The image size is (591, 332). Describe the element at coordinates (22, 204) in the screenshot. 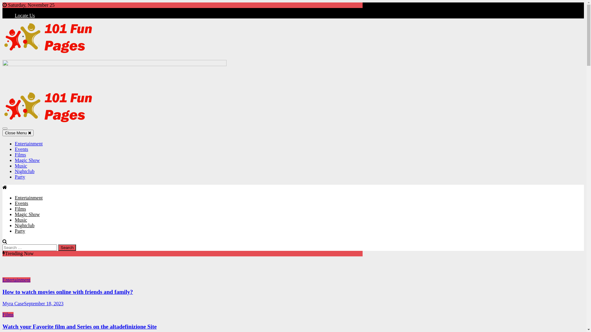

I see `Events` at that location.